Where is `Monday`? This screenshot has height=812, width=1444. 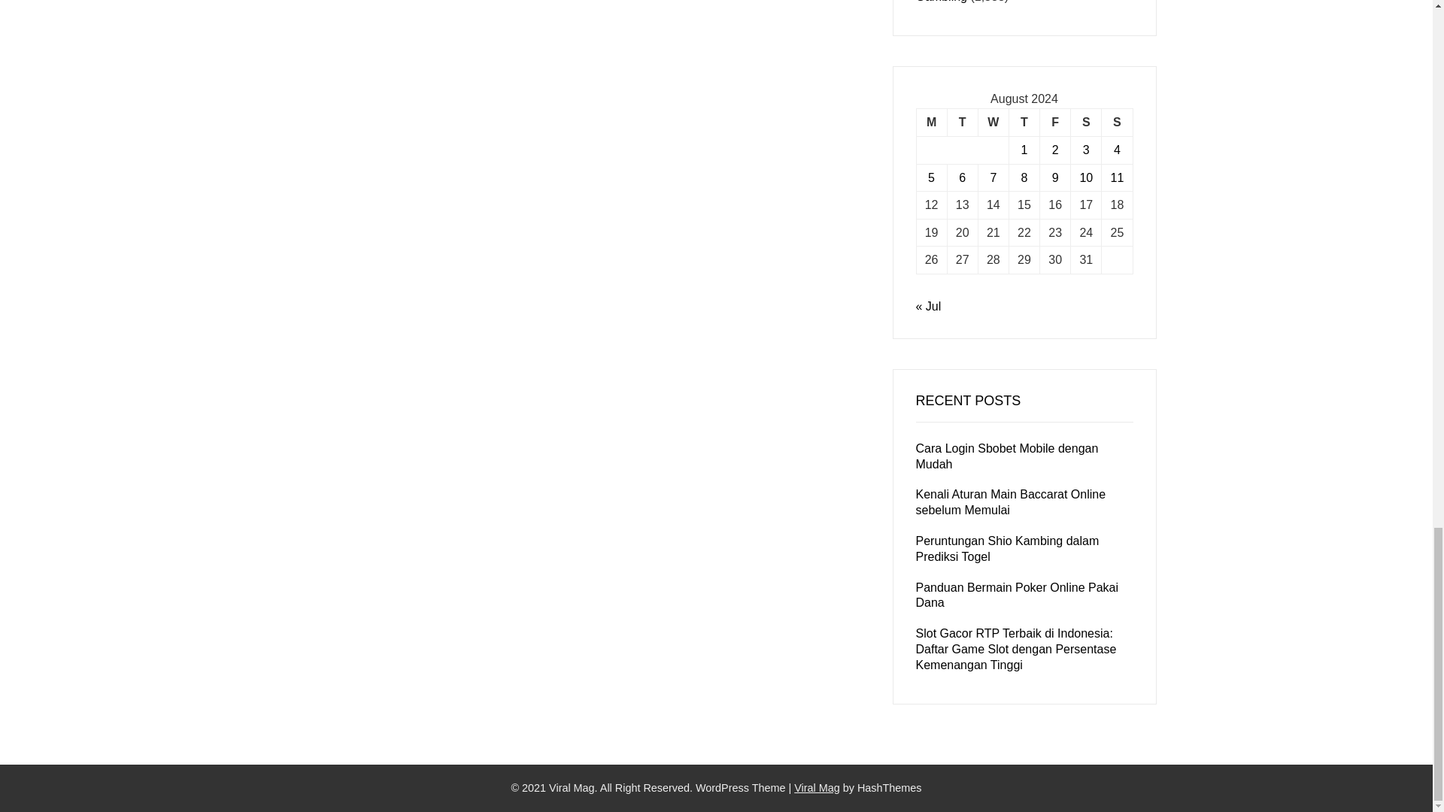 Monday is located at coordinates (931, 123).